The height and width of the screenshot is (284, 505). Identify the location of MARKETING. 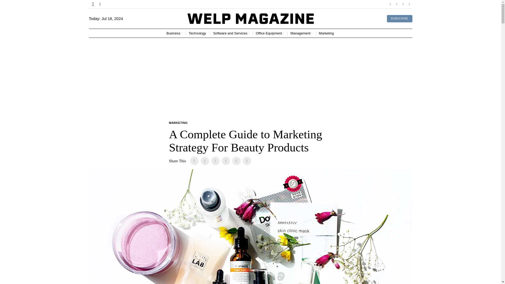
(178, 123).